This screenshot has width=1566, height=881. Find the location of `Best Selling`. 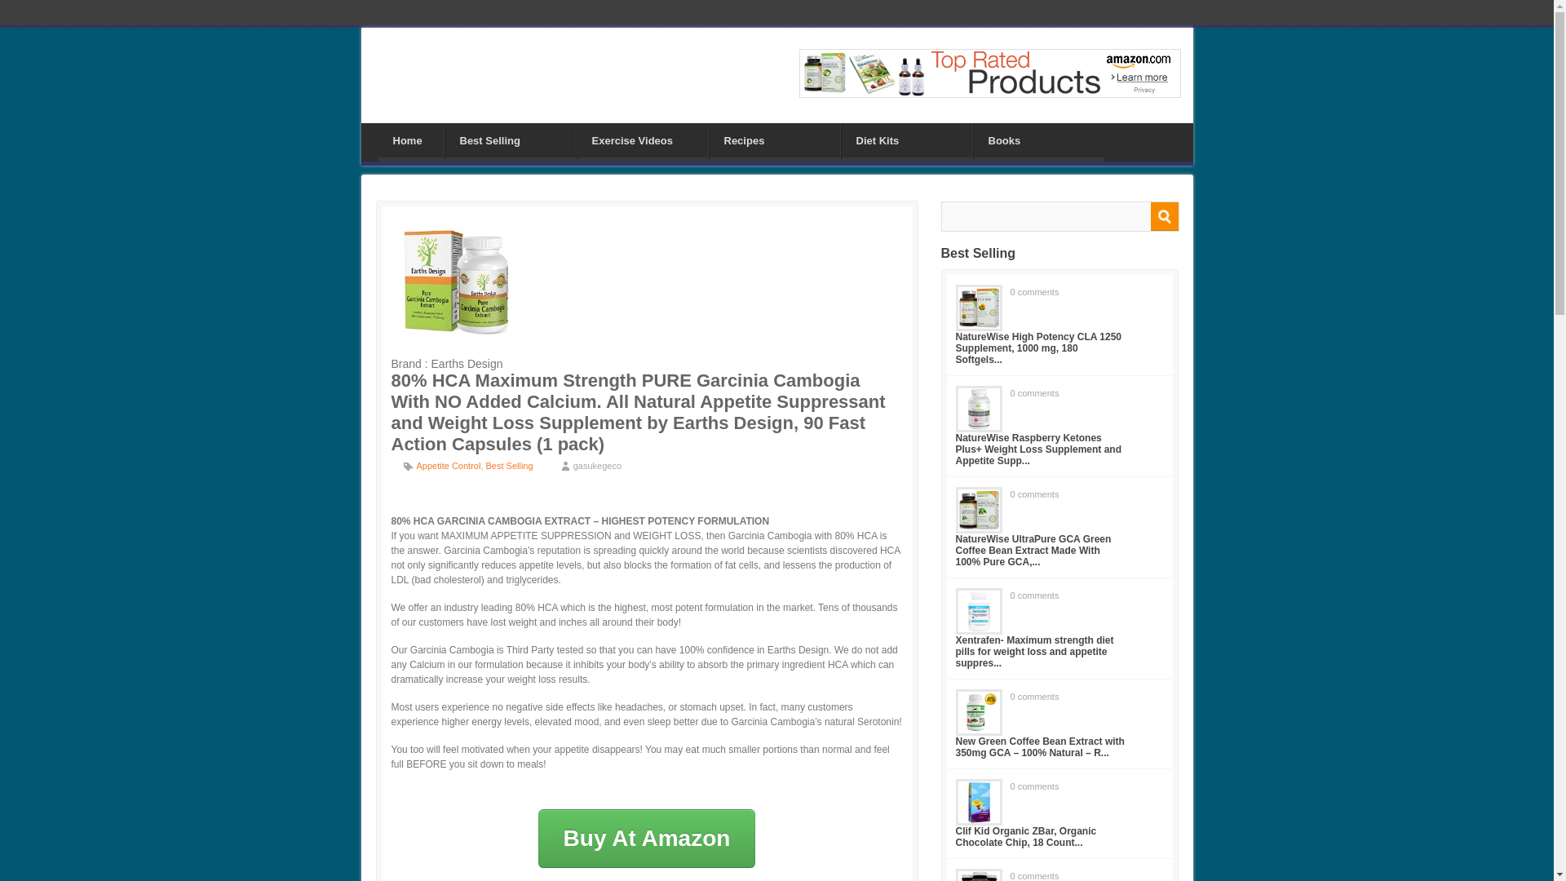

Best Selling is located at coordinates (511, 140).